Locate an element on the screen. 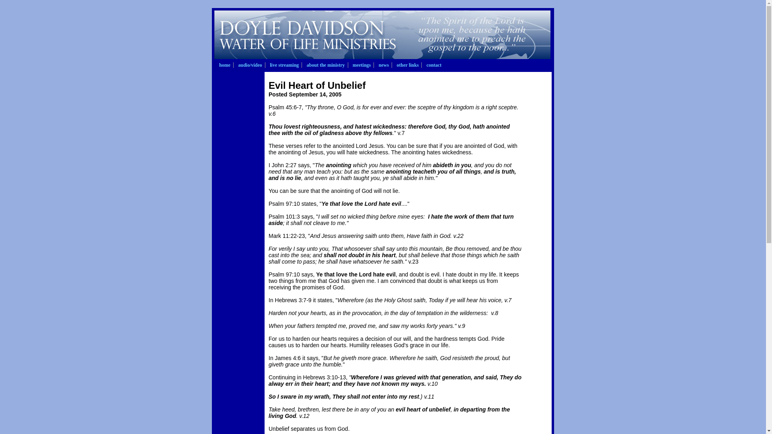  contact is located at coordinates (434, 65).